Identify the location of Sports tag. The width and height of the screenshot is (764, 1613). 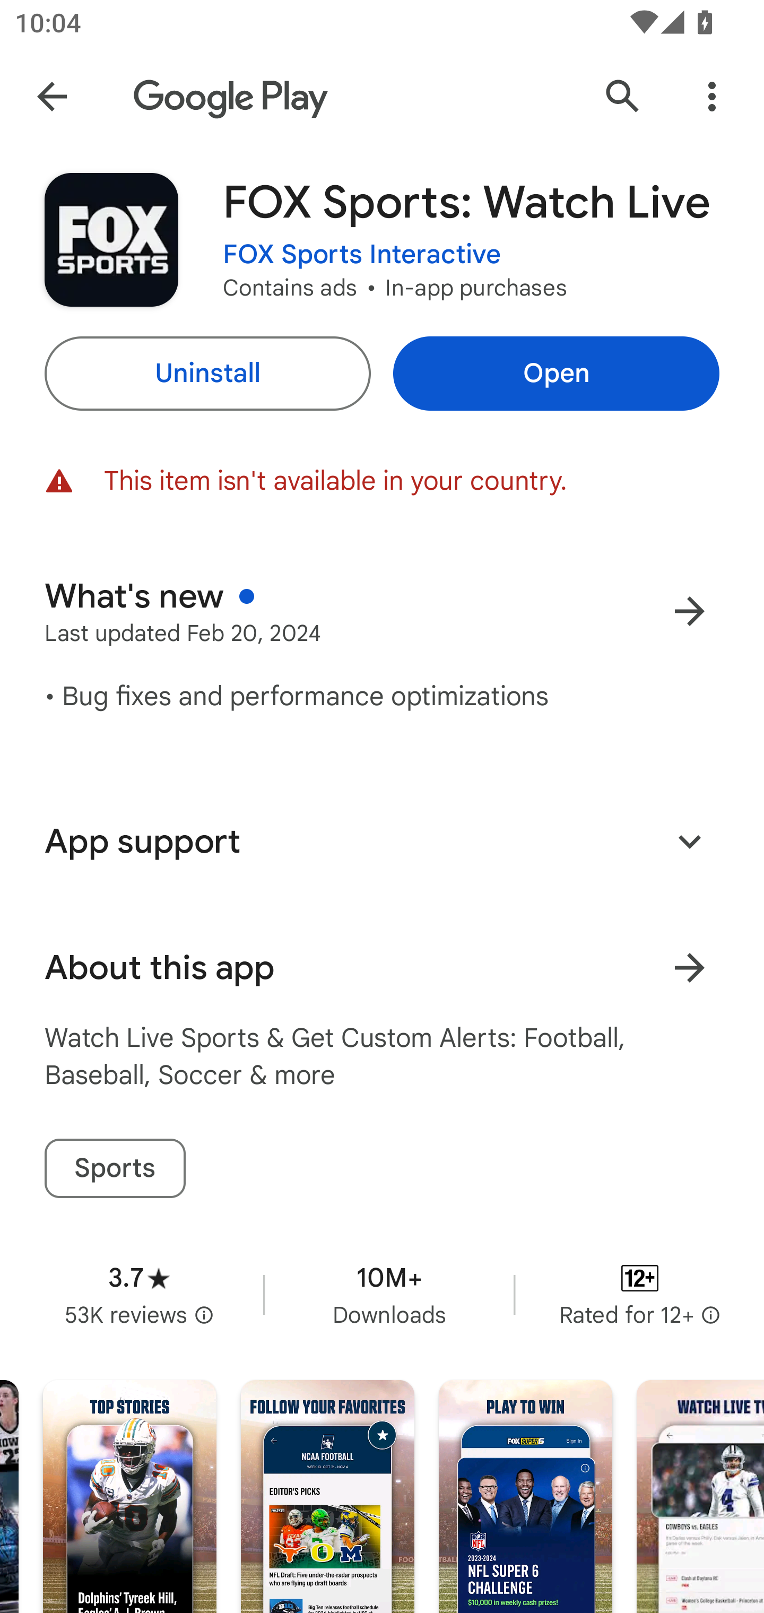
(115, 1168).